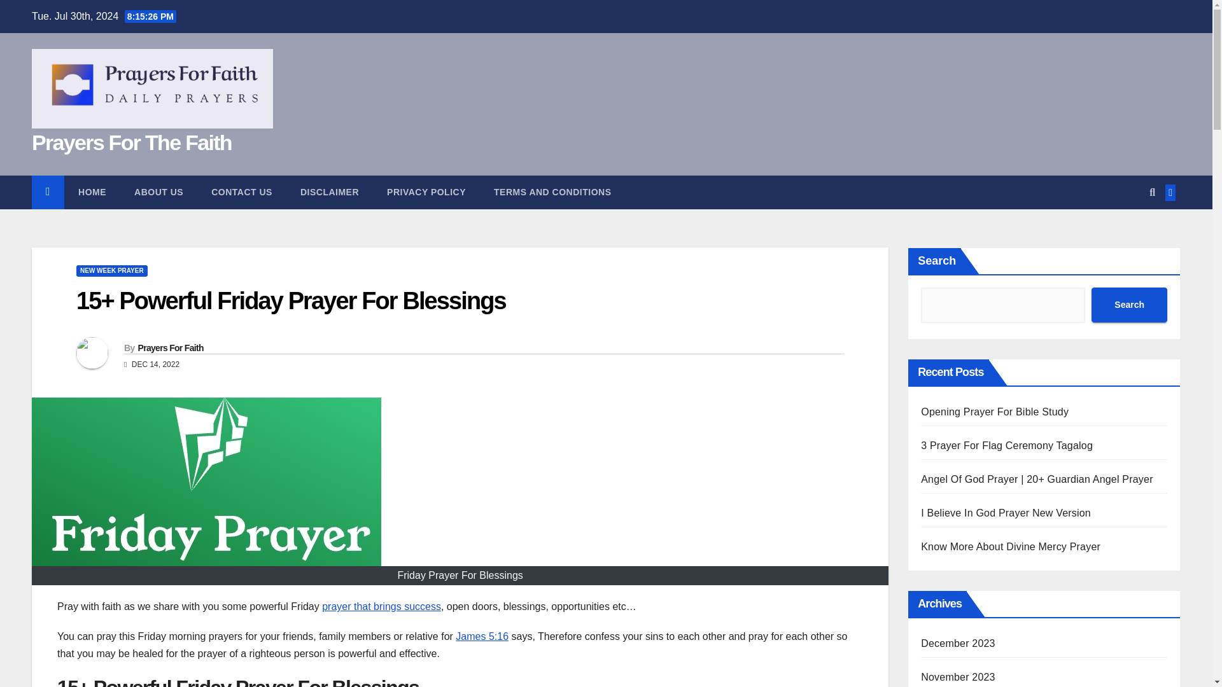 The height and width of the screenshot is (687, 1222). Describe the element at coordinates (169, 347) in the screenshot. I see `Prayers For Faith` at that location.